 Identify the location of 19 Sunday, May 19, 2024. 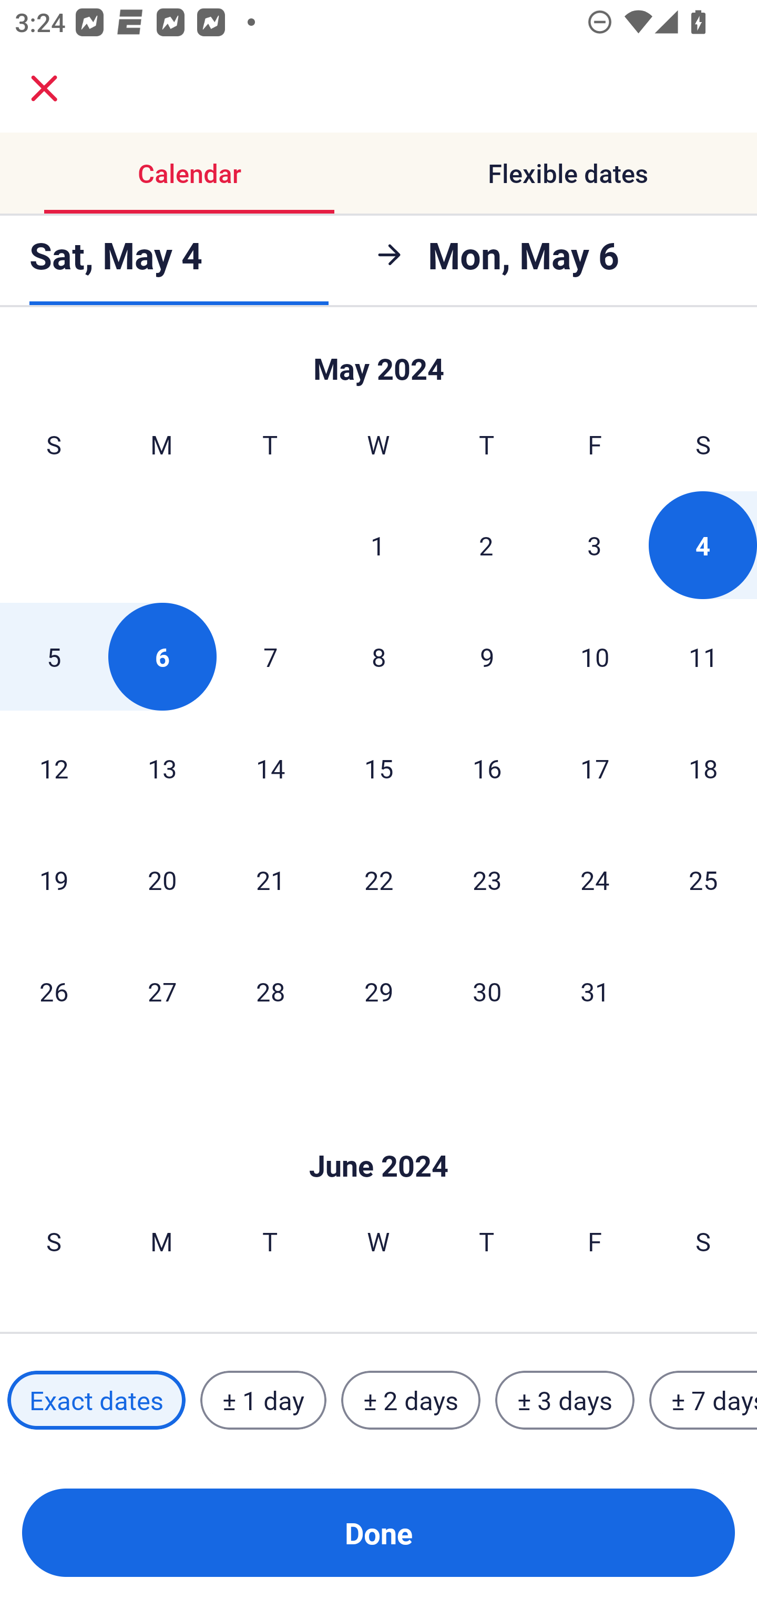
(54, 879).